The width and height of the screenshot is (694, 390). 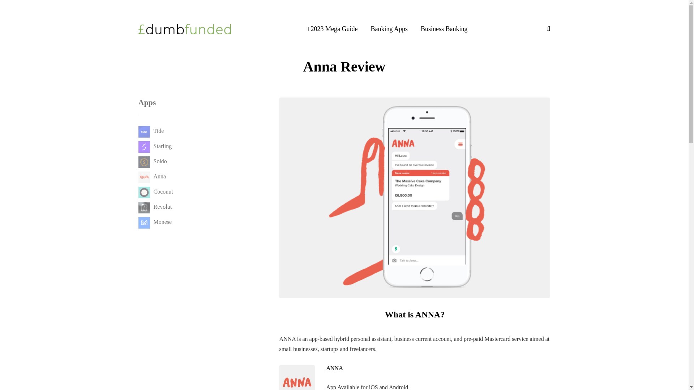 I want to click on Search, so click(x=21, y=7).